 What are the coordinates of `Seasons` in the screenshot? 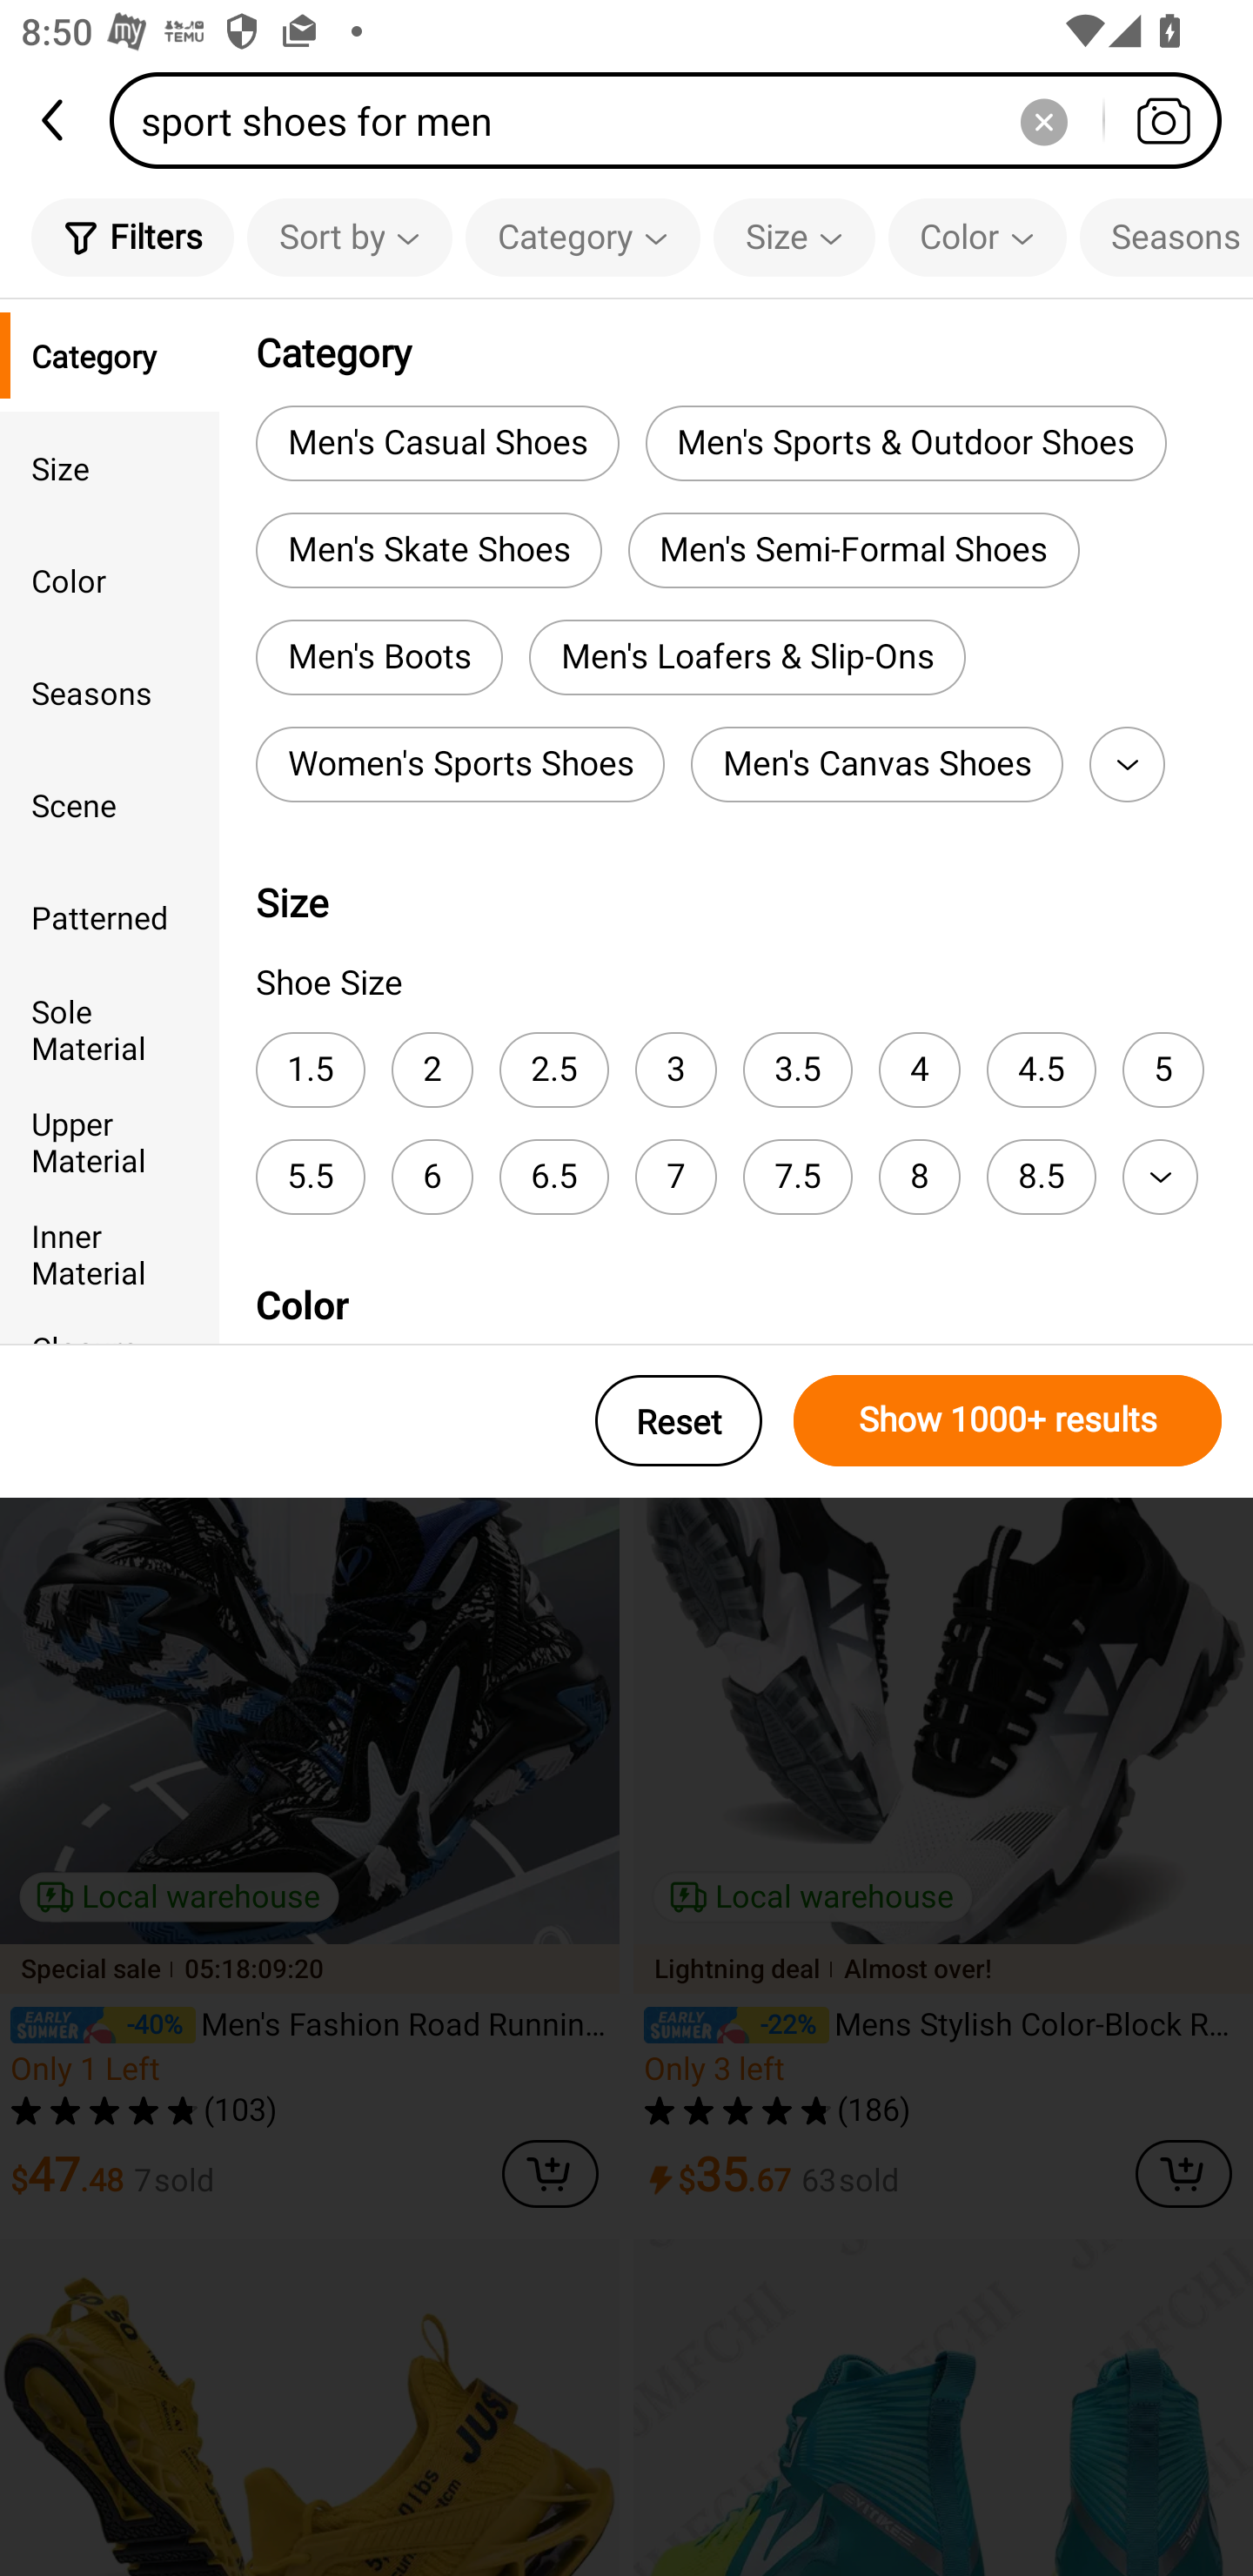 It's located at (110, 693).